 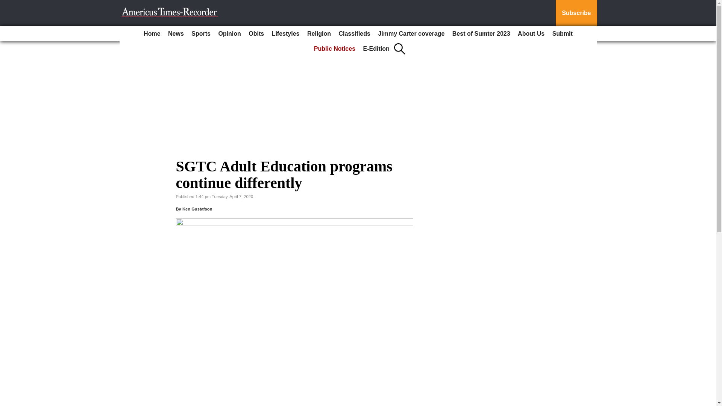 I want to click on Subscribe, so click(x=576, y=13).